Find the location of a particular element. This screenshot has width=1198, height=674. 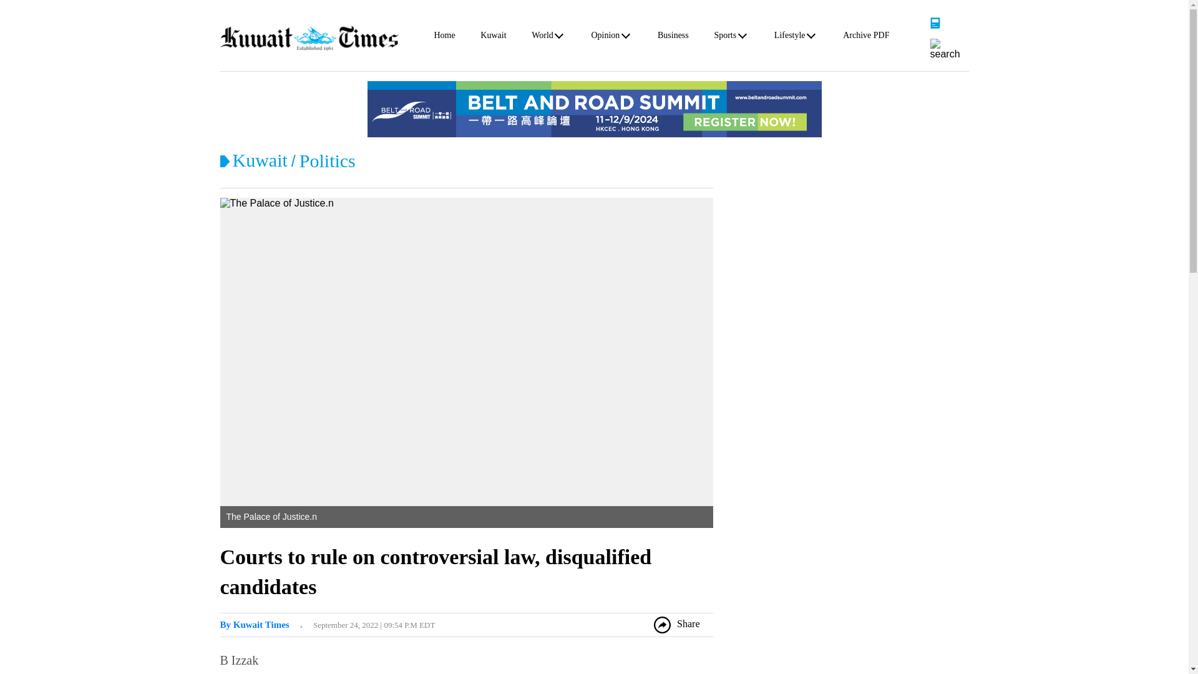

kuwaittimes.com is located at coordinates (308, 37).